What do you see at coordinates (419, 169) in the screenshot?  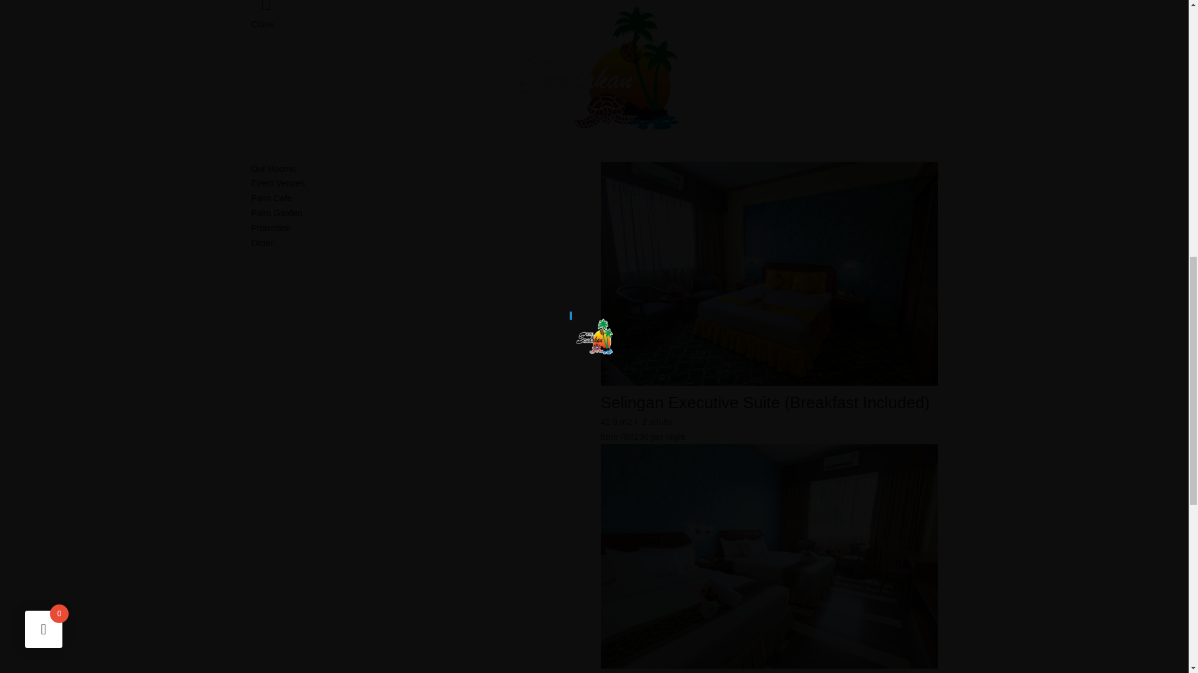 I see `Our Rooms` at bounding box center [419, 169].